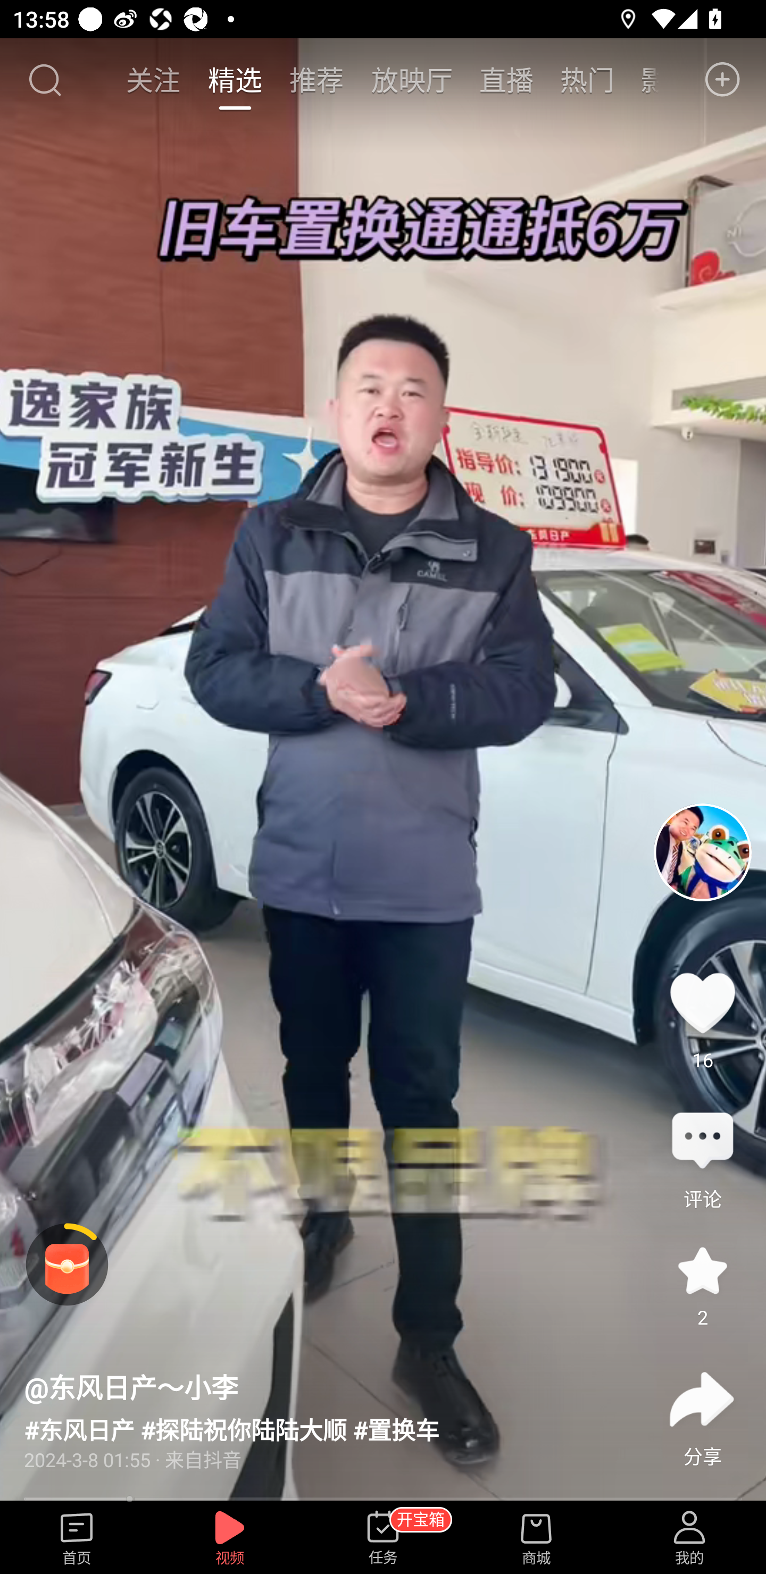 The height and width of the screenshot is (1574, 766). I want to click on 放映厅, so click(412, 79).